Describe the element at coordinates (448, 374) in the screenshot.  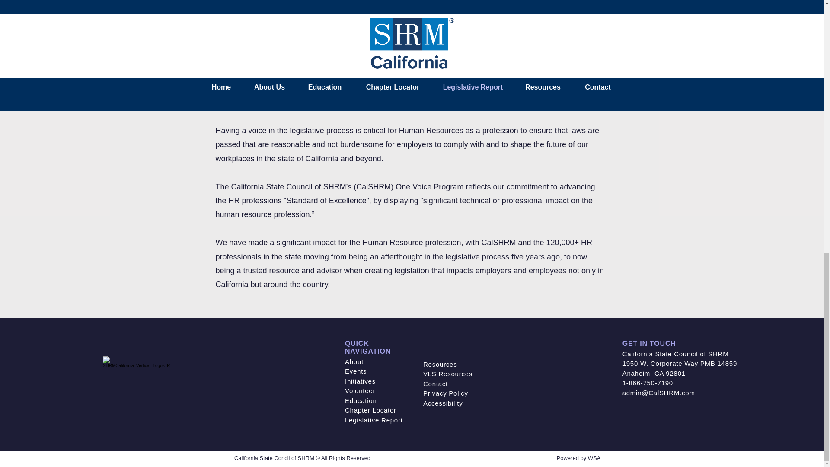
I see `VLS Resources` at that location.